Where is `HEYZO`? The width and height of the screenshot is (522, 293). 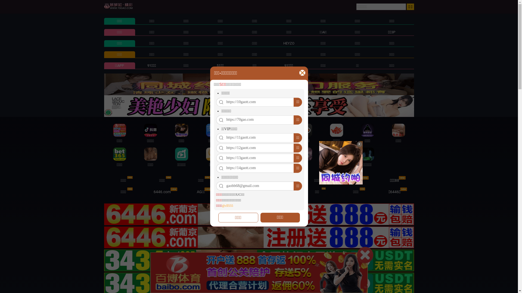
HEYZO is located at coordinates (289, 43).